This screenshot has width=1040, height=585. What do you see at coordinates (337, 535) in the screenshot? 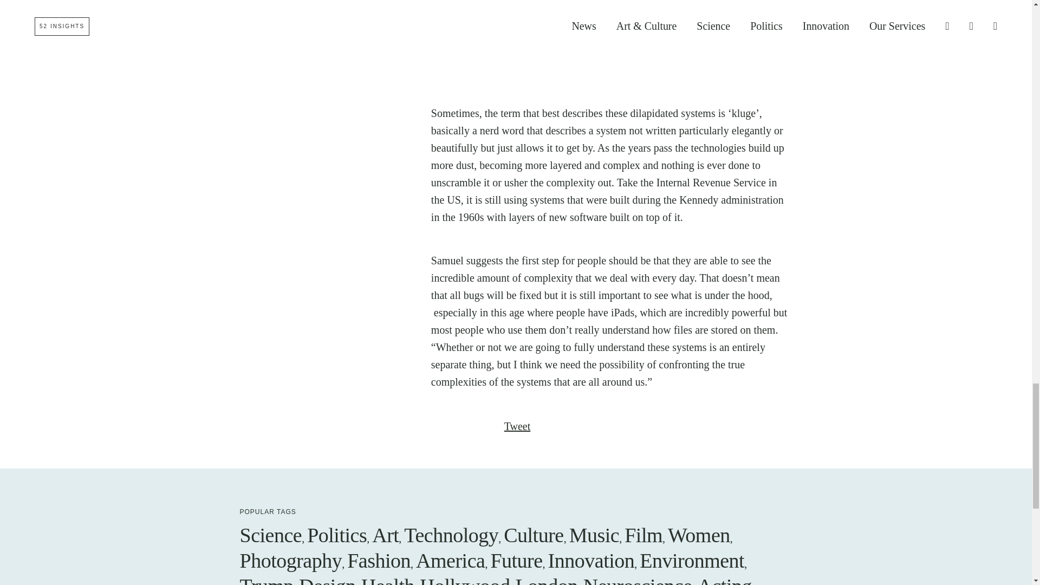
I see `Politics` at bounding box center [337, 535].